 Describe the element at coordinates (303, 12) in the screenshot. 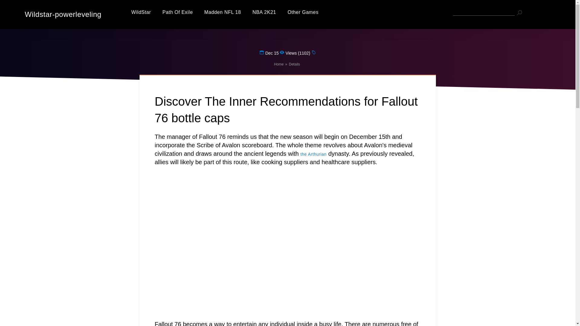

I see `Other Games` at that location.